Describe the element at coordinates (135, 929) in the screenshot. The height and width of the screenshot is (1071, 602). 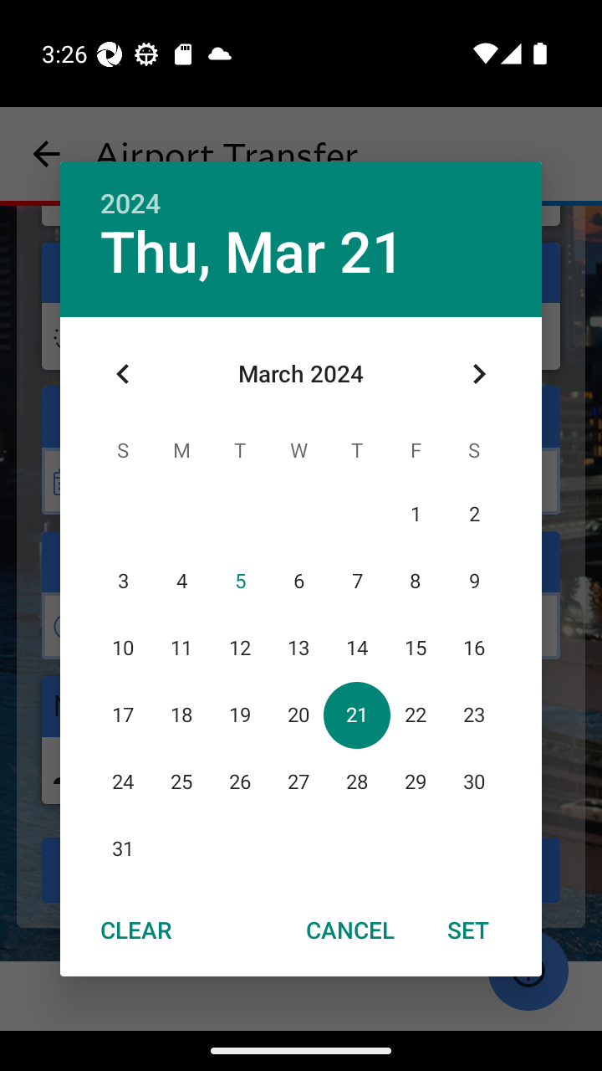
I see `CLEAR` at that location.